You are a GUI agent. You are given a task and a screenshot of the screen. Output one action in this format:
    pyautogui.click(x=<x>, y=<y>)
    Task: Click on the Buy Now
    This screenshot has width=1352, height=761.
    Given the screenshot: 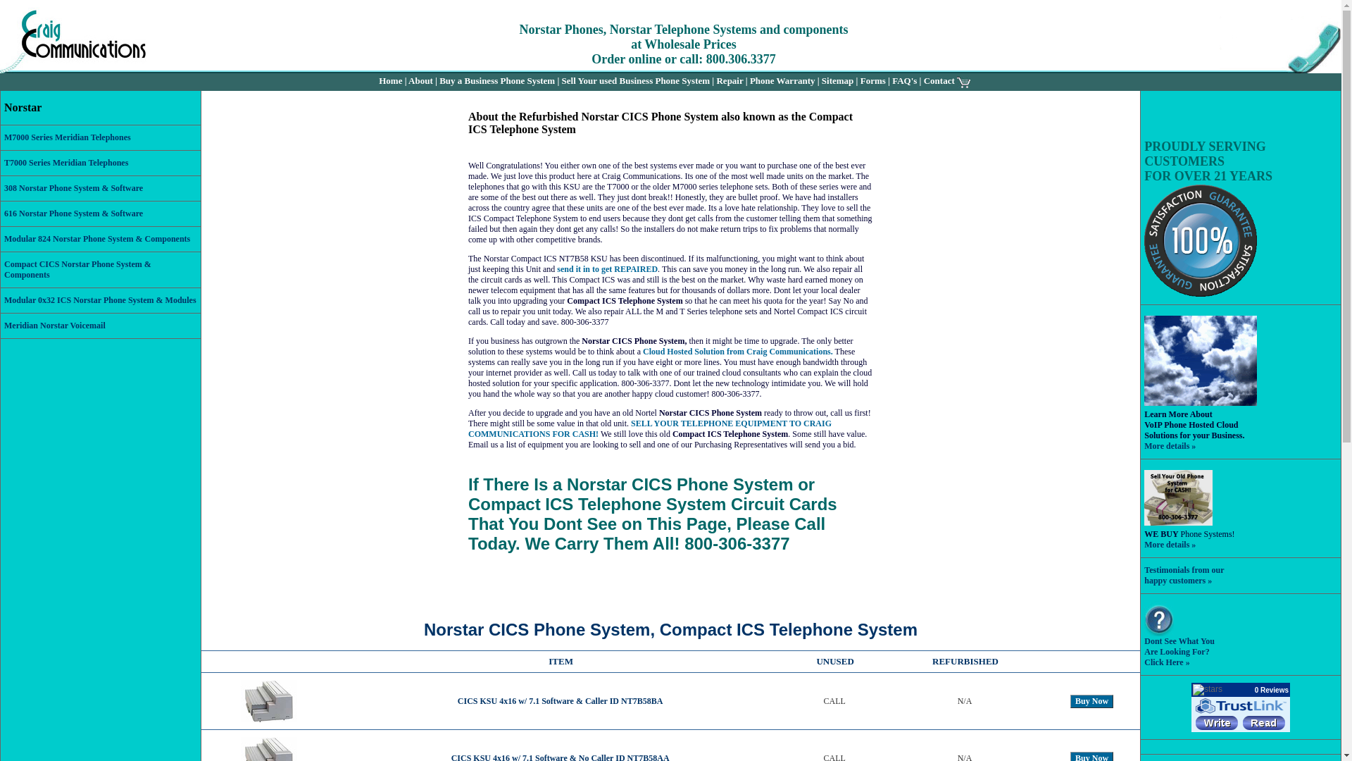 What is the action you would take?
    pyautogui.click(x=1091, y=755)
    